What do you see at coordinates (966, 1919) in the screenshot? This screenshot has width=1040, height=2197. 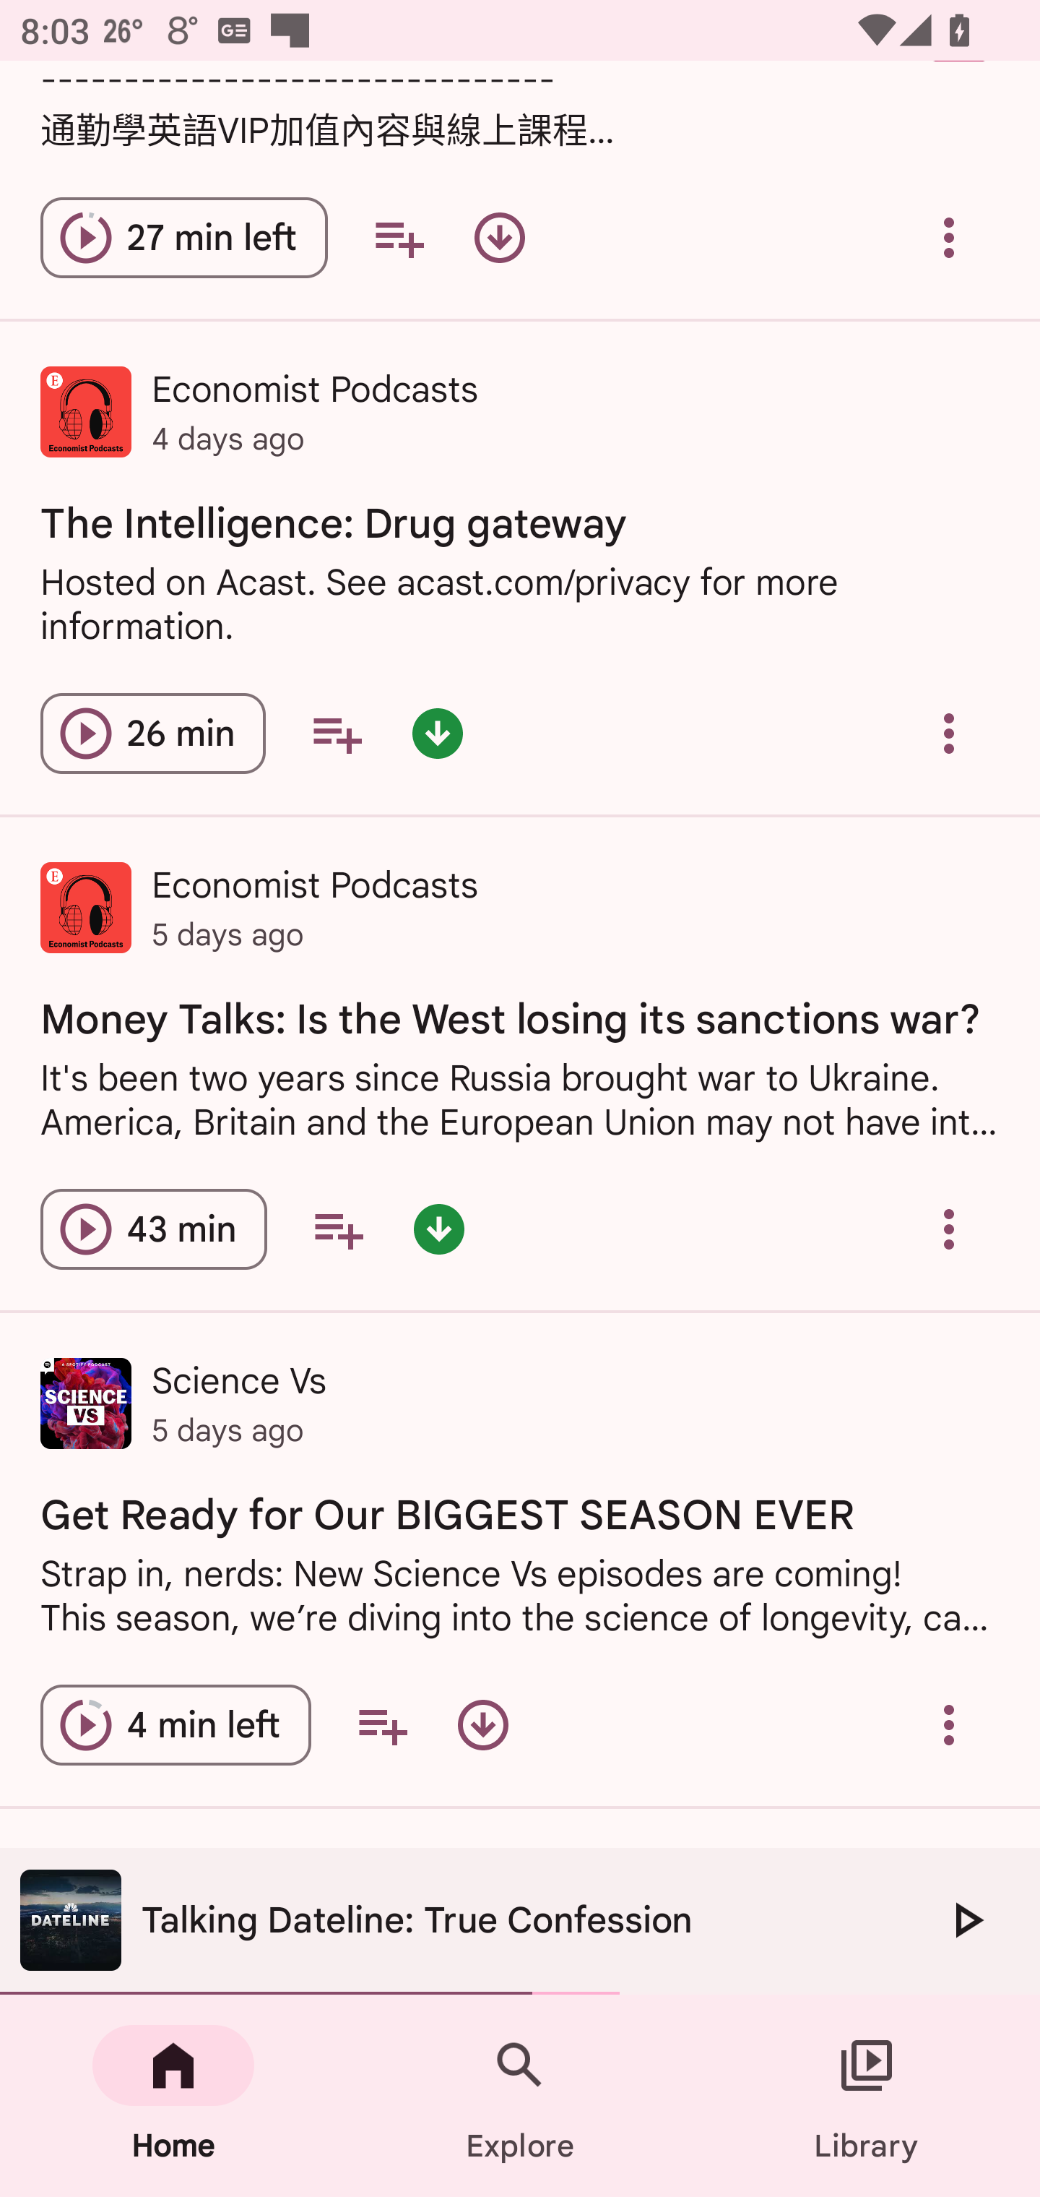 I see `Play` at bounding box center [966, 1919].